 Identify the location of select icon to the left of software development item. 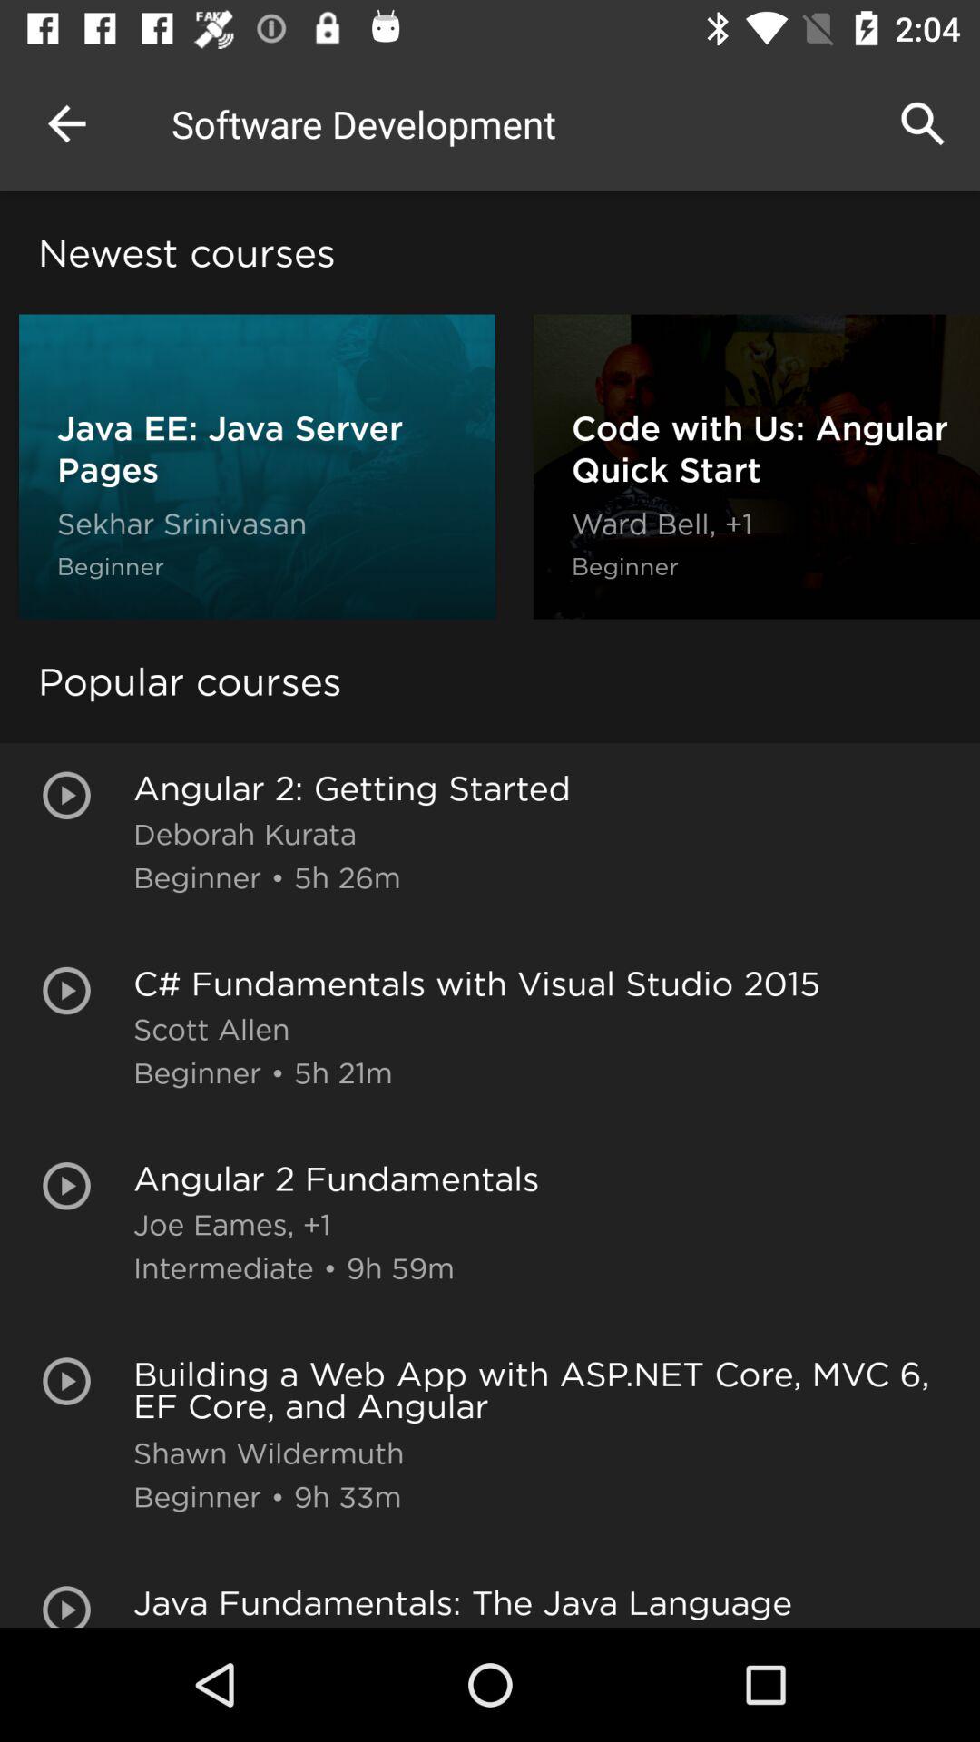
(66, 123).